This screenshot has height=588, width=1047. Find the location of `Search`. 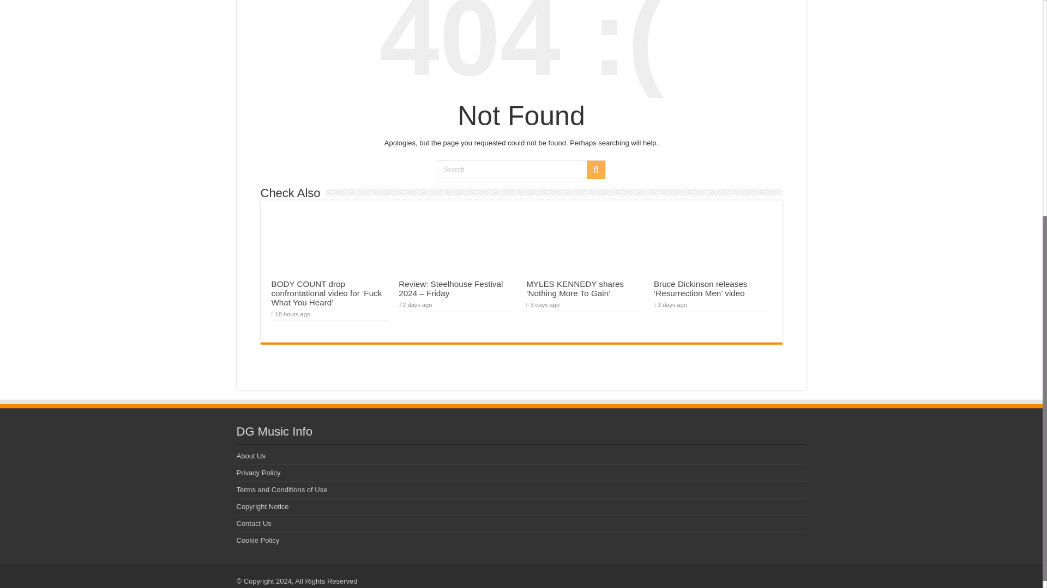

Search is located at coordinates (521, 169).